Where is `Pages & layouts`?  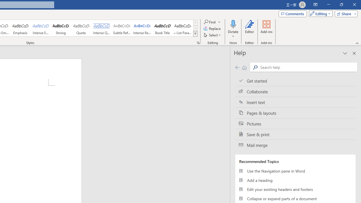 Pages & layouts is located at coordinates (295, 113).